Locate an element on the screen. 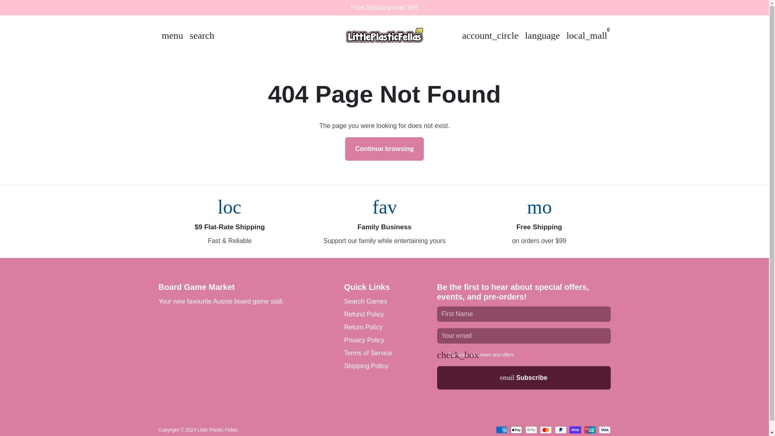 The image size is (775, 436). search is located at coordinates (202, 36).